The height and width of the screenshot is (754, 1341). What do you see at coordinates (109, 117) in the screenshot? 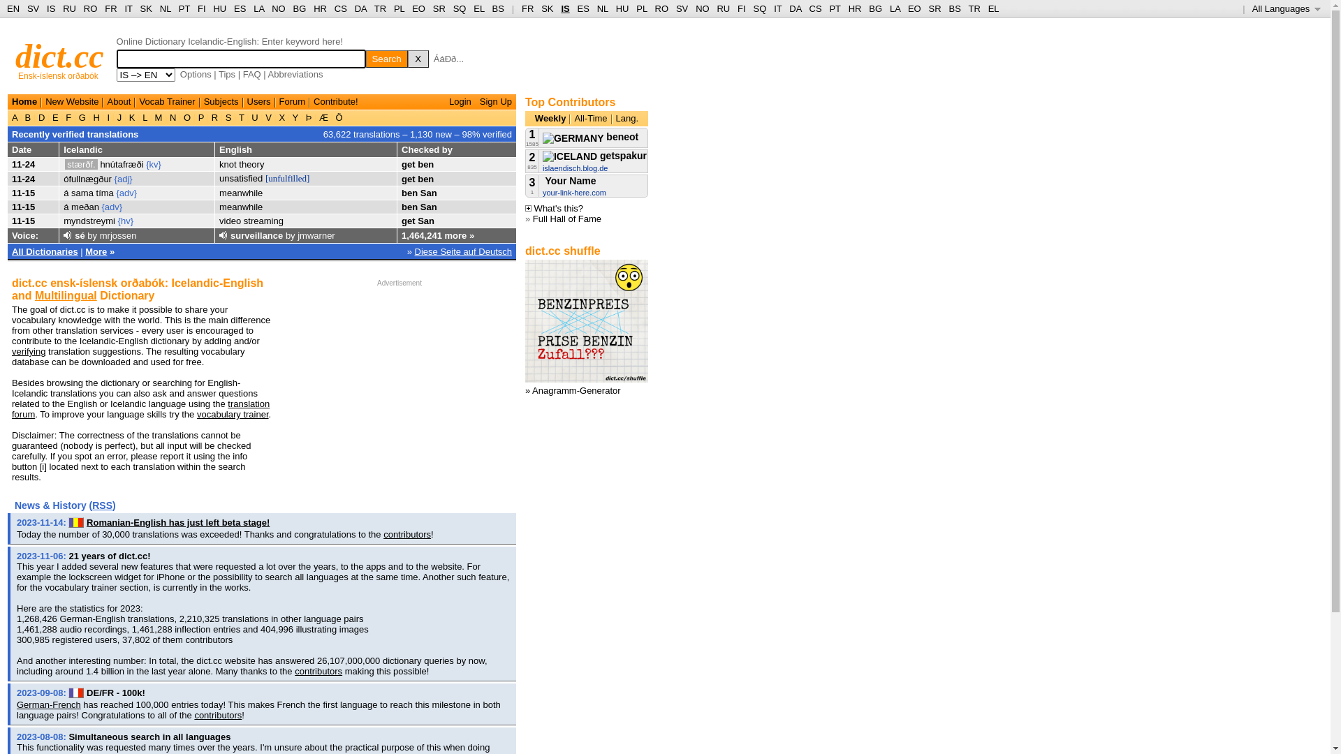
I see `I` at bounding box center [109, 117].